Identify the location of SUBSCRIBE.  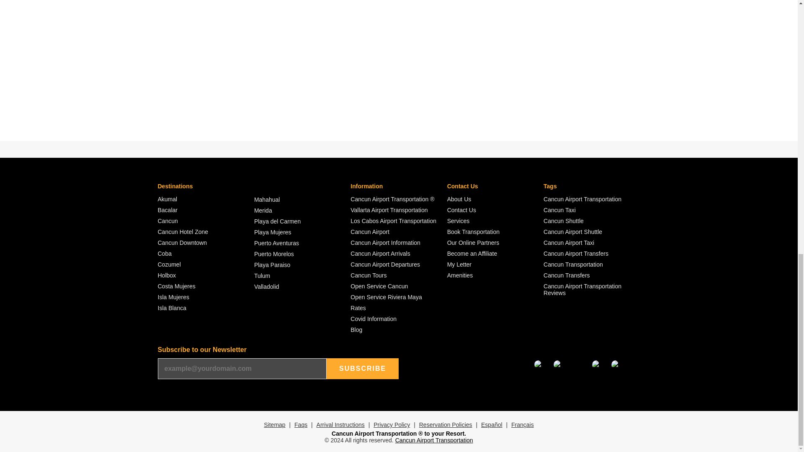
(363, 369).